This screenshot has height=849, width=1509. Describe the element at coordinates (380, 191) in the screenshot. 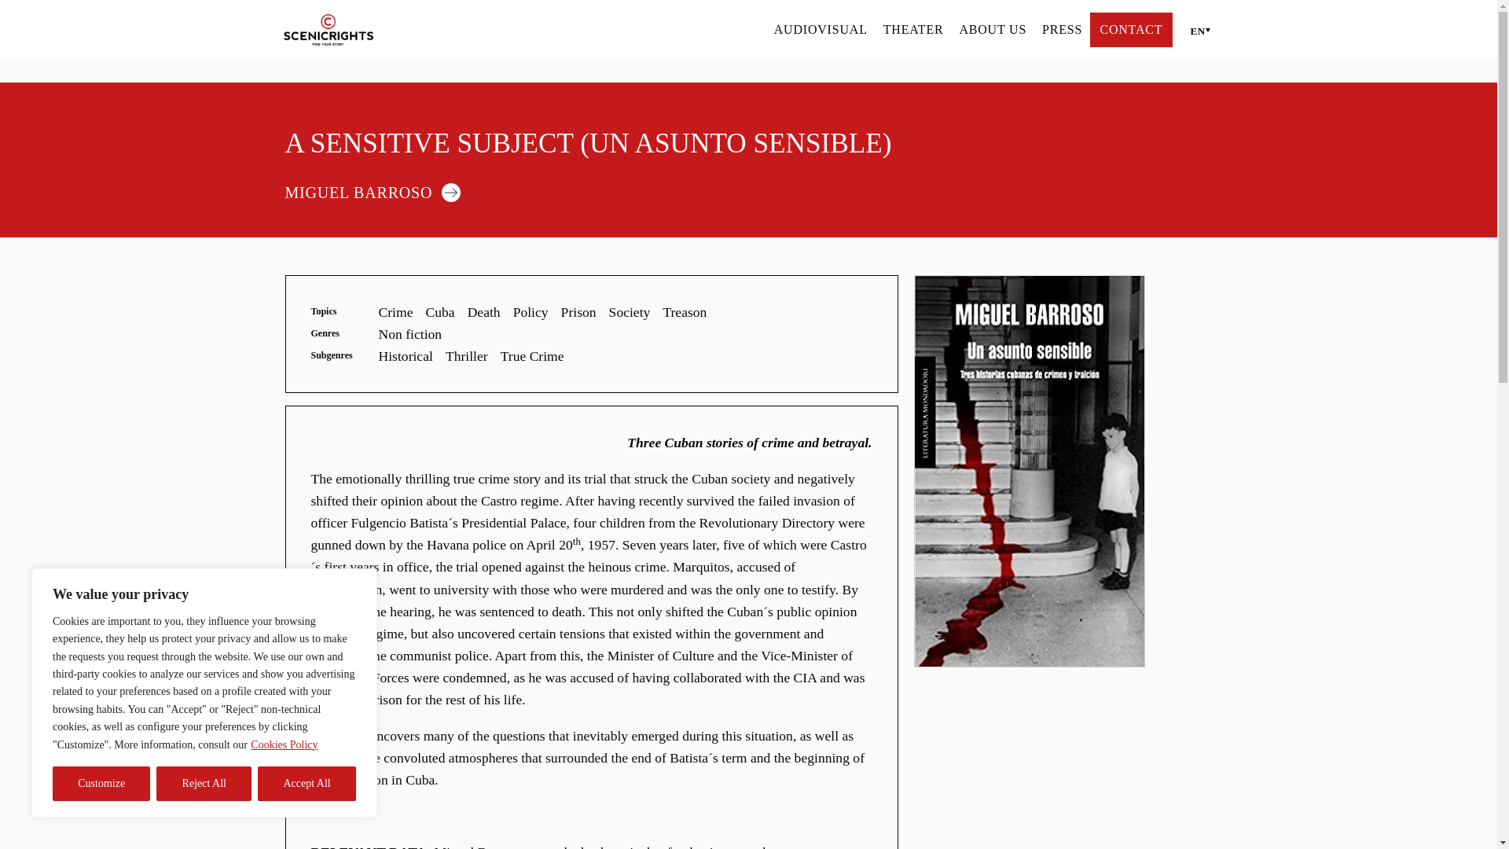

I see `MIGUEL BARROSO` at that location.